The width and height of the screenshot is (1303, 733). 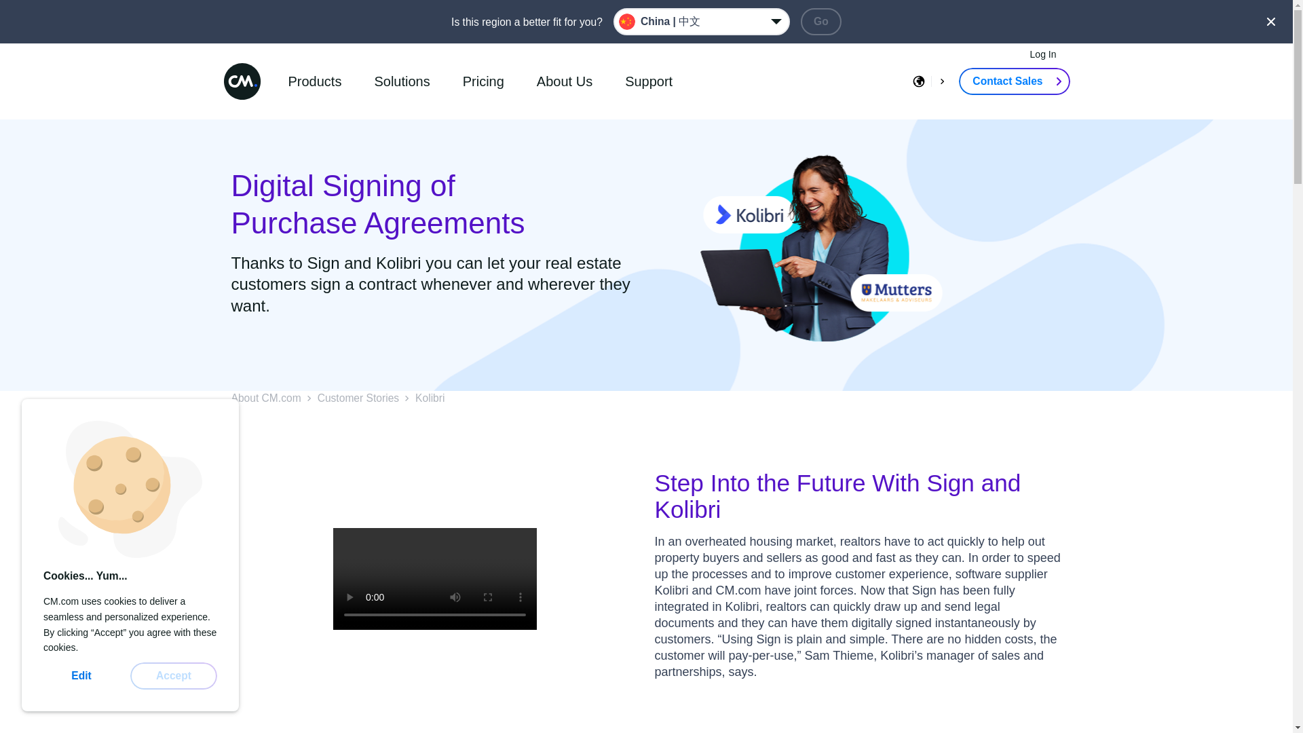 What do you see at coordinates (314, 81) in the screenshot?
I see `Products` at bounding box center [314, 81].